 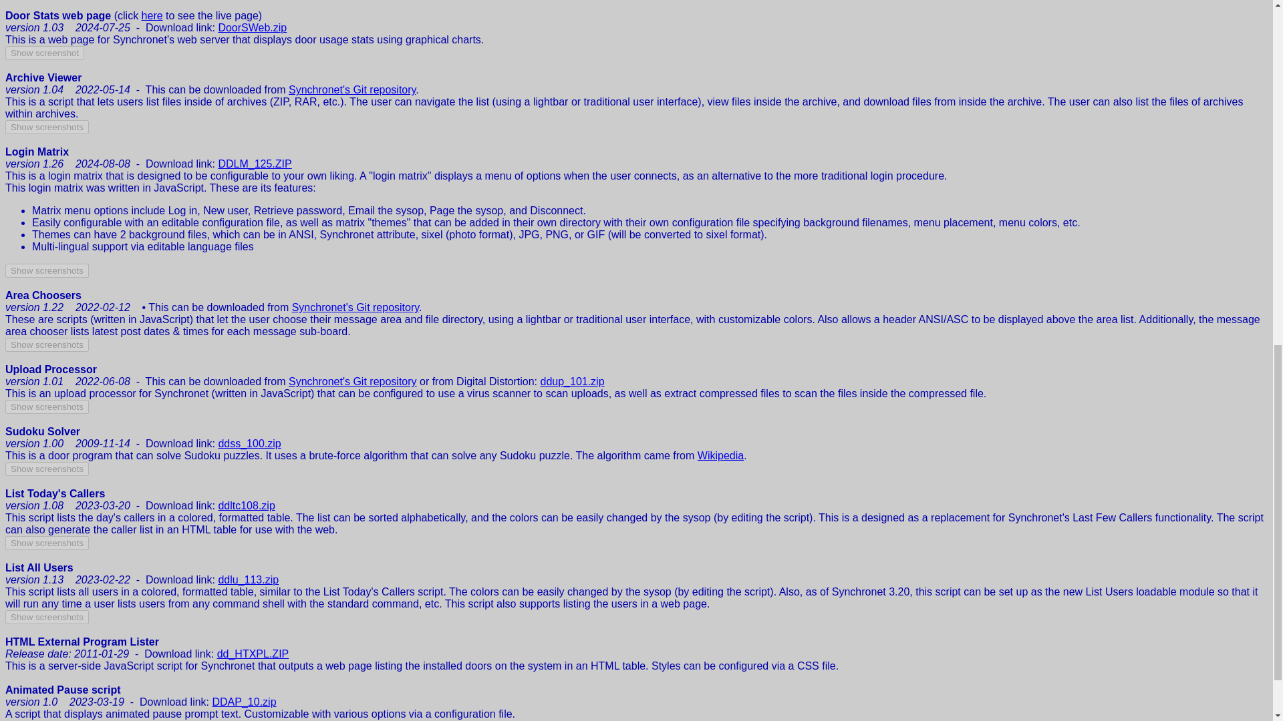 What do you see at coordinates (47, 127) in the screenshot?
I see `Show screenshots` at bounding box center [47, 127].